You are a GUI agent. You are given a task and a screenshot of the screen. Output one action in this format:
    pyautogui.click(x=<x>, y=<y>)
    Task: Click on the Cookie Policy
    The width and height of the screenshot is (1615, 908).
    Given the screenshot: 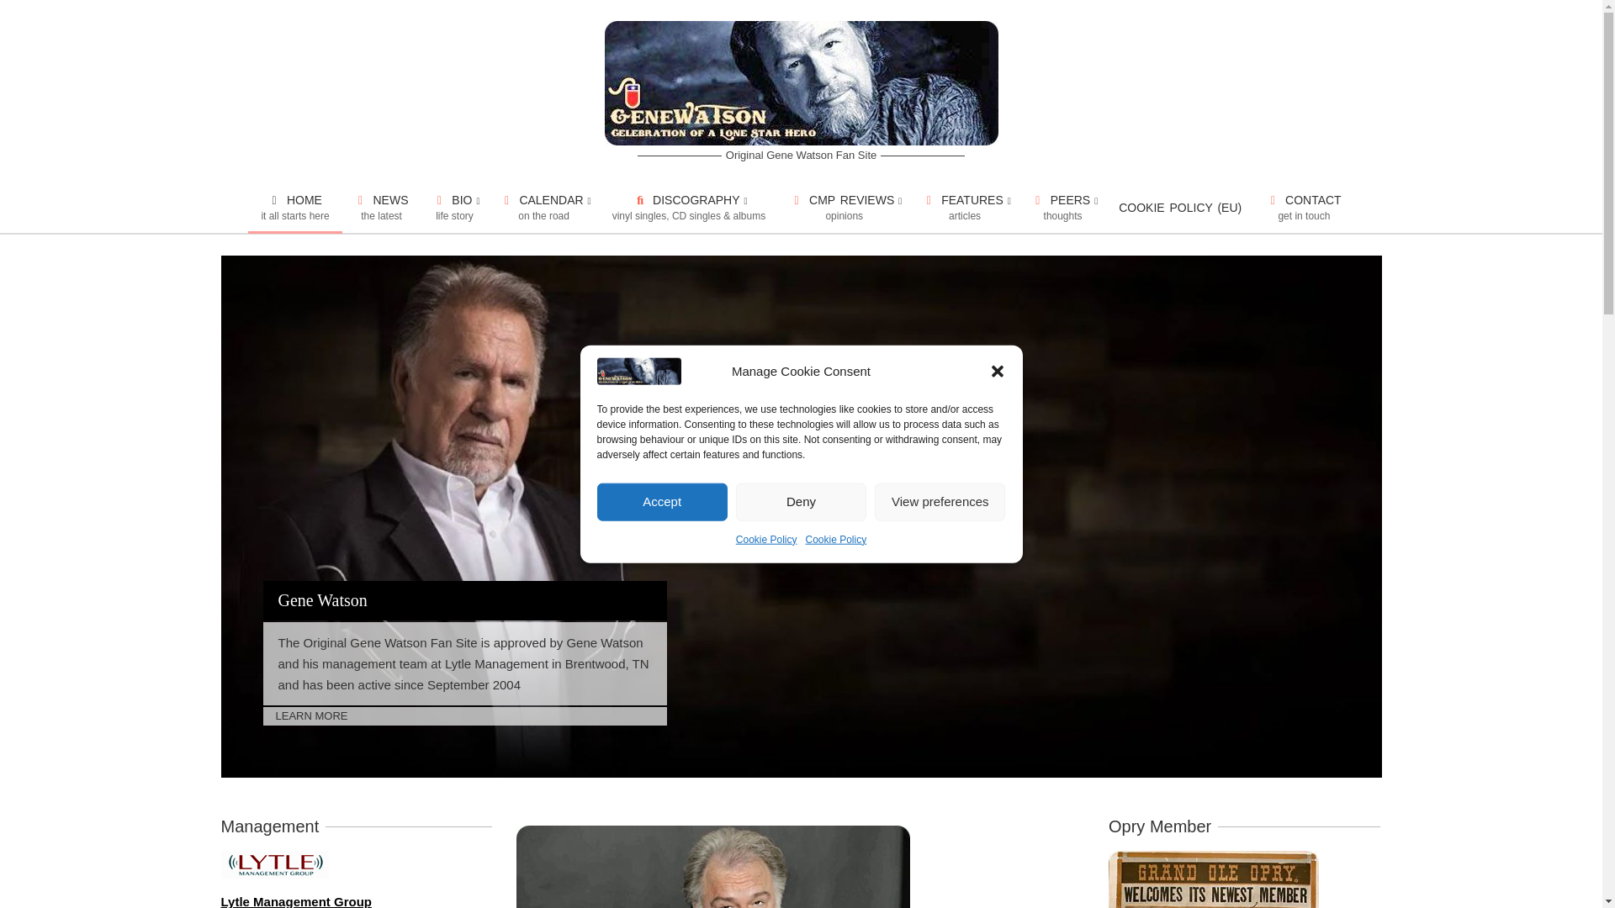 What is the action you would take?
    pyautogui.click(x=663, y=632)
    